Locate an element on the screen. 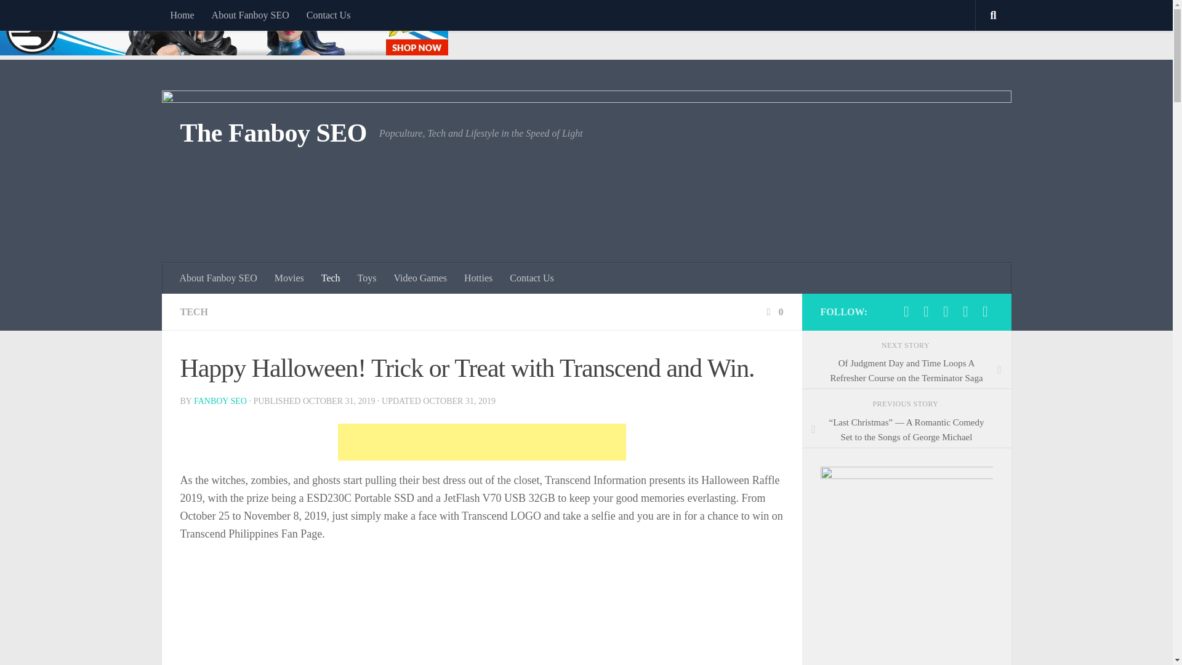 Image resolution: width=1182 pixels, height=665 pixels. Home is located at coordinates (181, 15).